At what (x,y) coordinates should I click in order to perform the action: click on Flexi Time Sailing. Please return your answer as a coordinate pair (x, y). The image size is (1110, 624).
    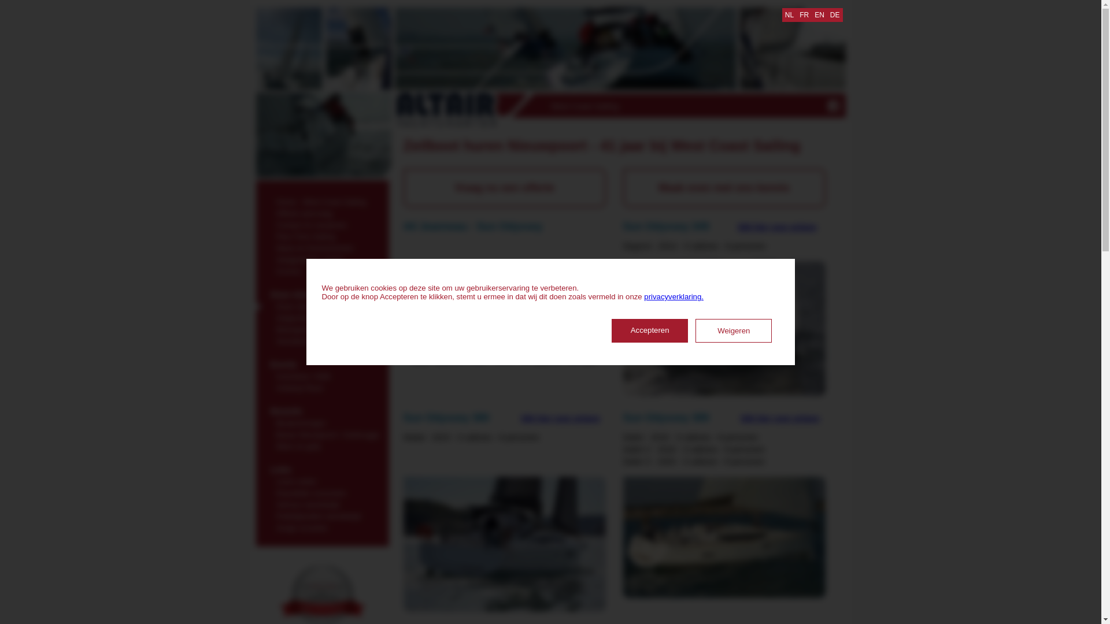
    Looking at the image, I should click on (322, 235).